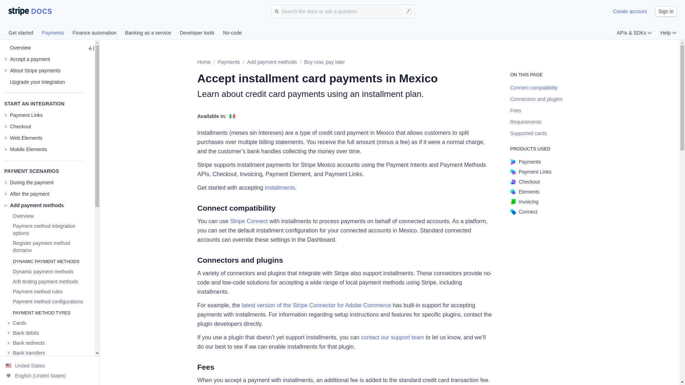 Image resolution: width=685 pixels, height=385 pixels. Describe the element at coordinates (630, 11) in the screenshot. I see `Create account` at that location.